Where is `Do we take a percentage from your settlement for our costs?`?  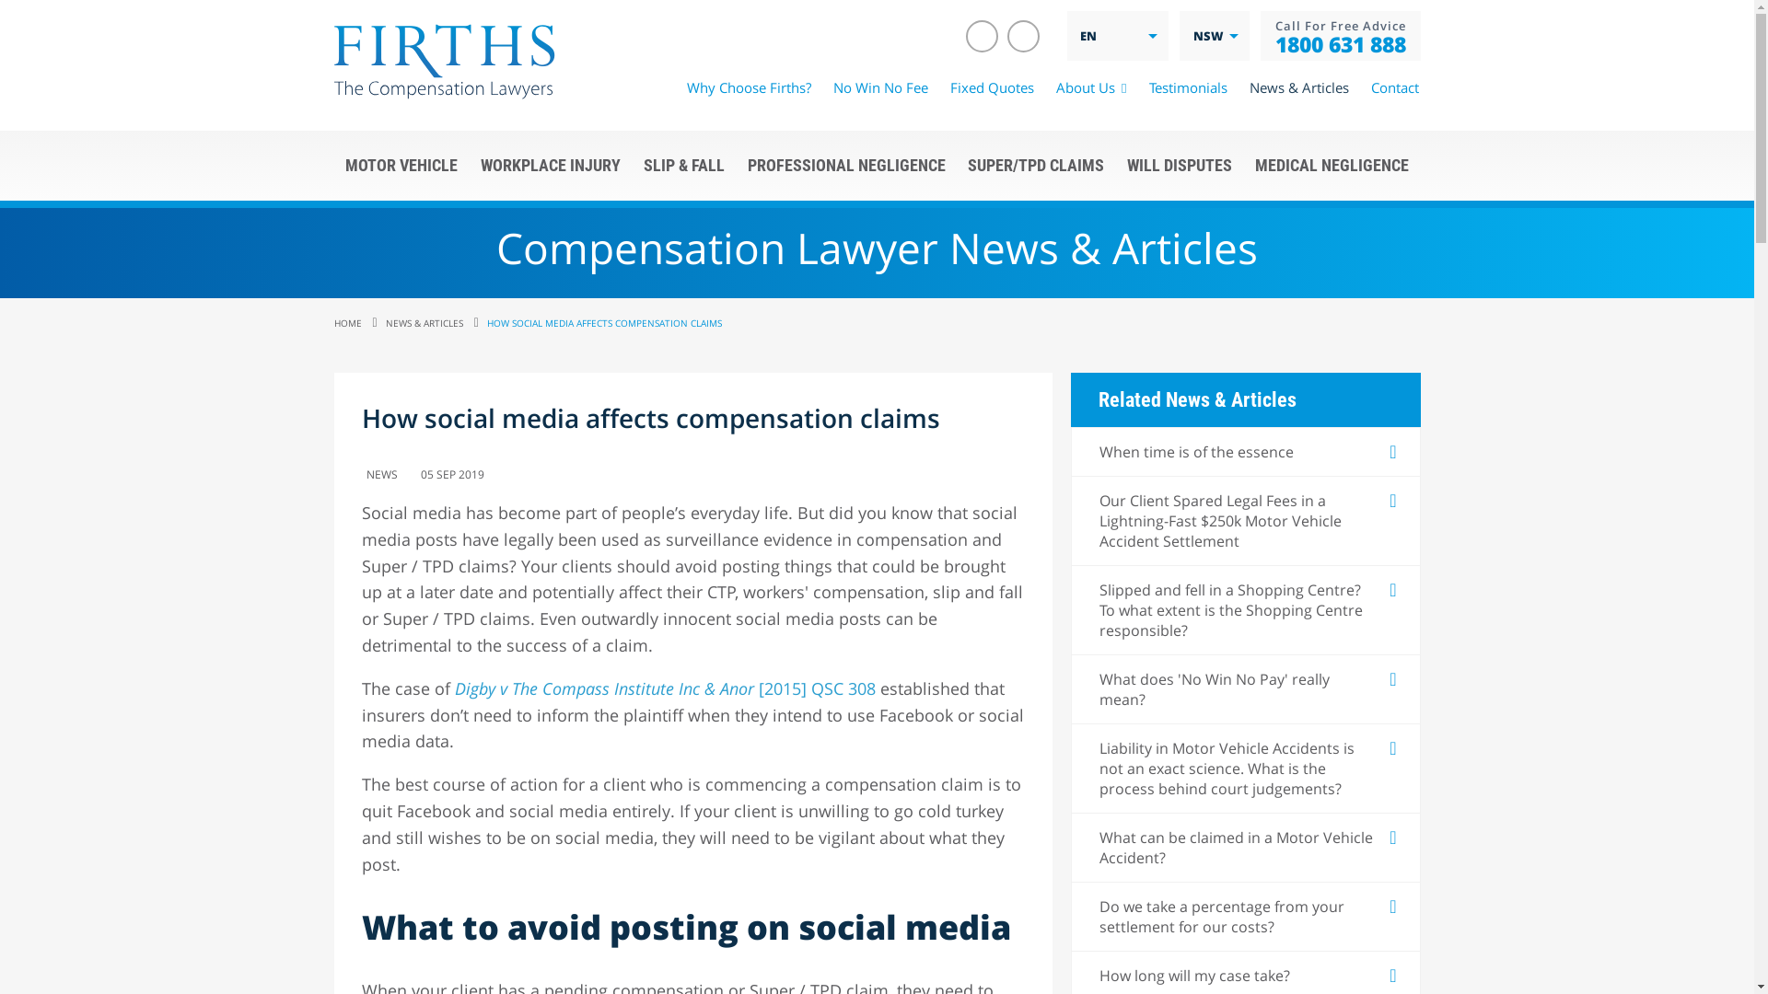 Do we take a percentage from your settlement for our costs? is located at coordinates (1246, 917).